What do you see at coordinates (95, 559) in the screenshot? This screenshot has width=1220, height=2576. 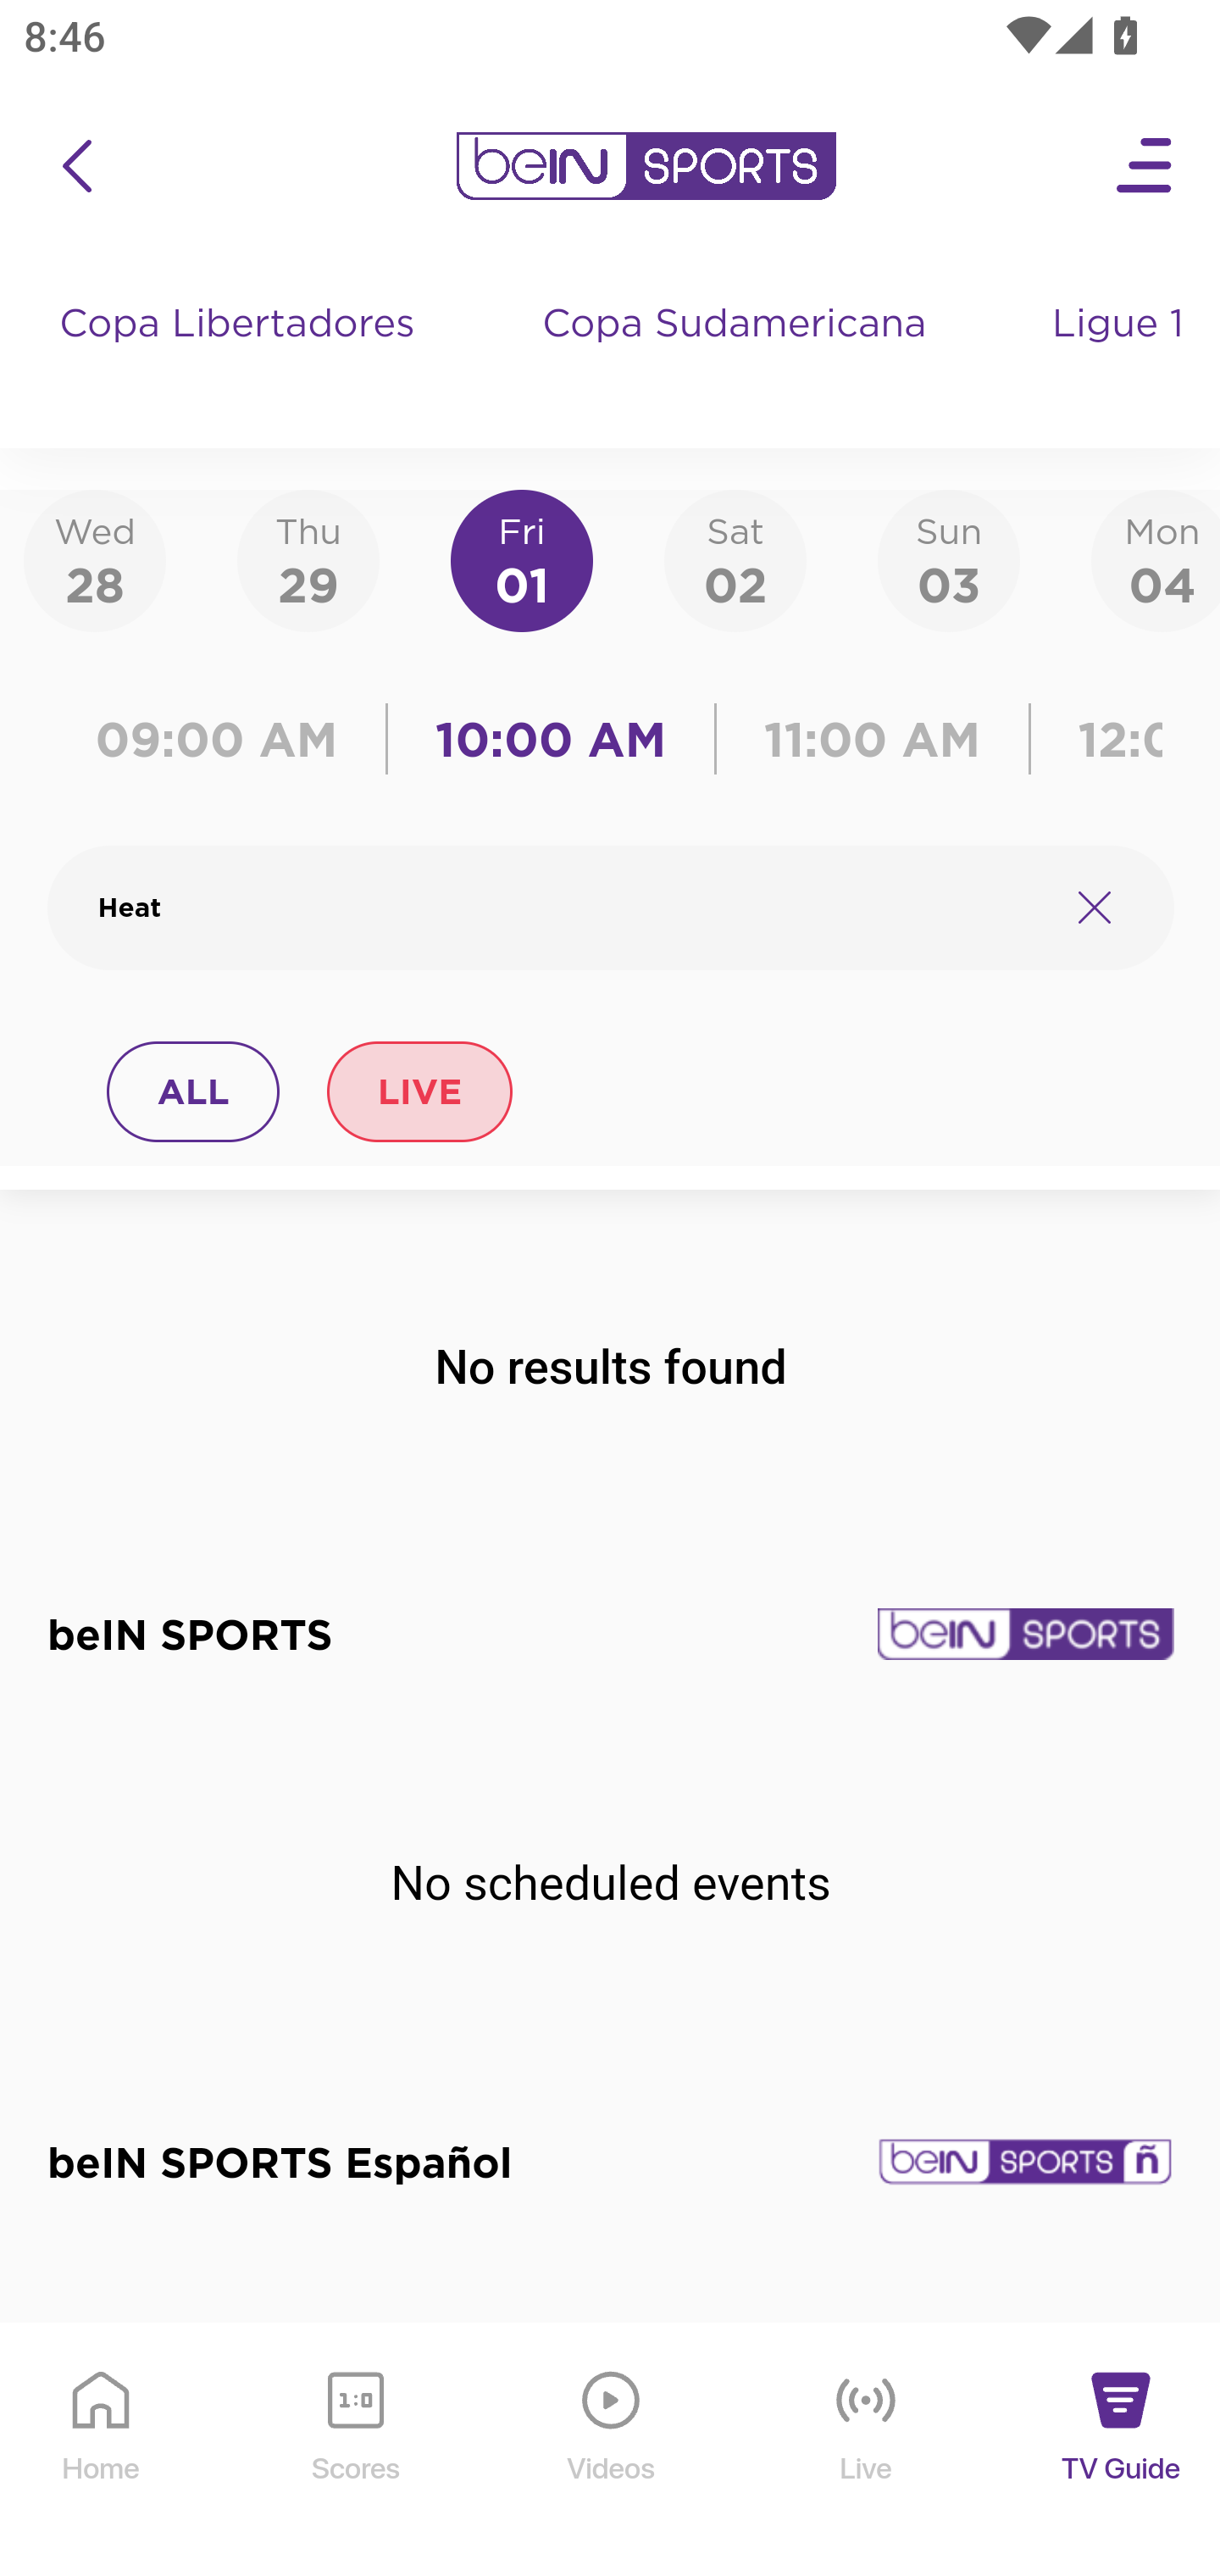 I see `Wed28` at bounding box center [95, 559].